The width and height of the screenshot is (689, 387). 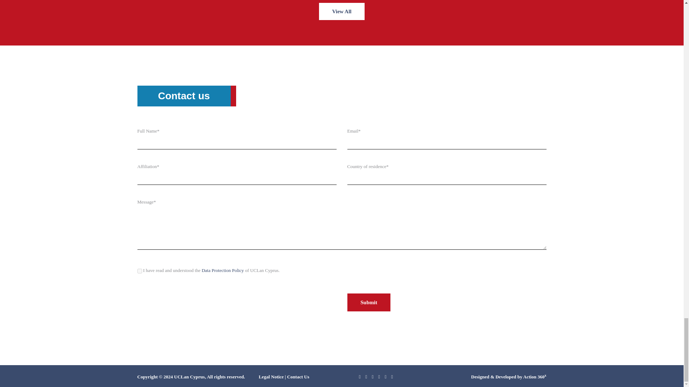 I want to click on 1, so click(x=139, y=271).